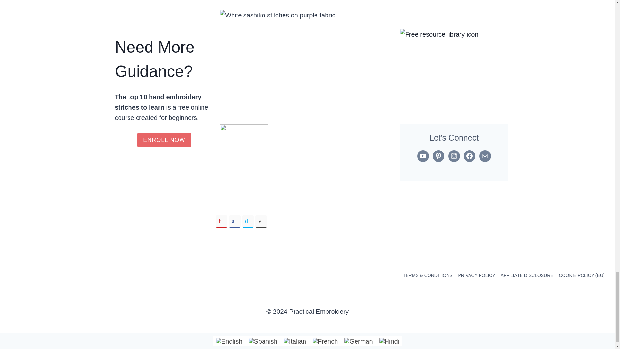 Image resolution: width=620 pixels, height=349 pixels. I want to click on Share on Email, so click(261, 222).